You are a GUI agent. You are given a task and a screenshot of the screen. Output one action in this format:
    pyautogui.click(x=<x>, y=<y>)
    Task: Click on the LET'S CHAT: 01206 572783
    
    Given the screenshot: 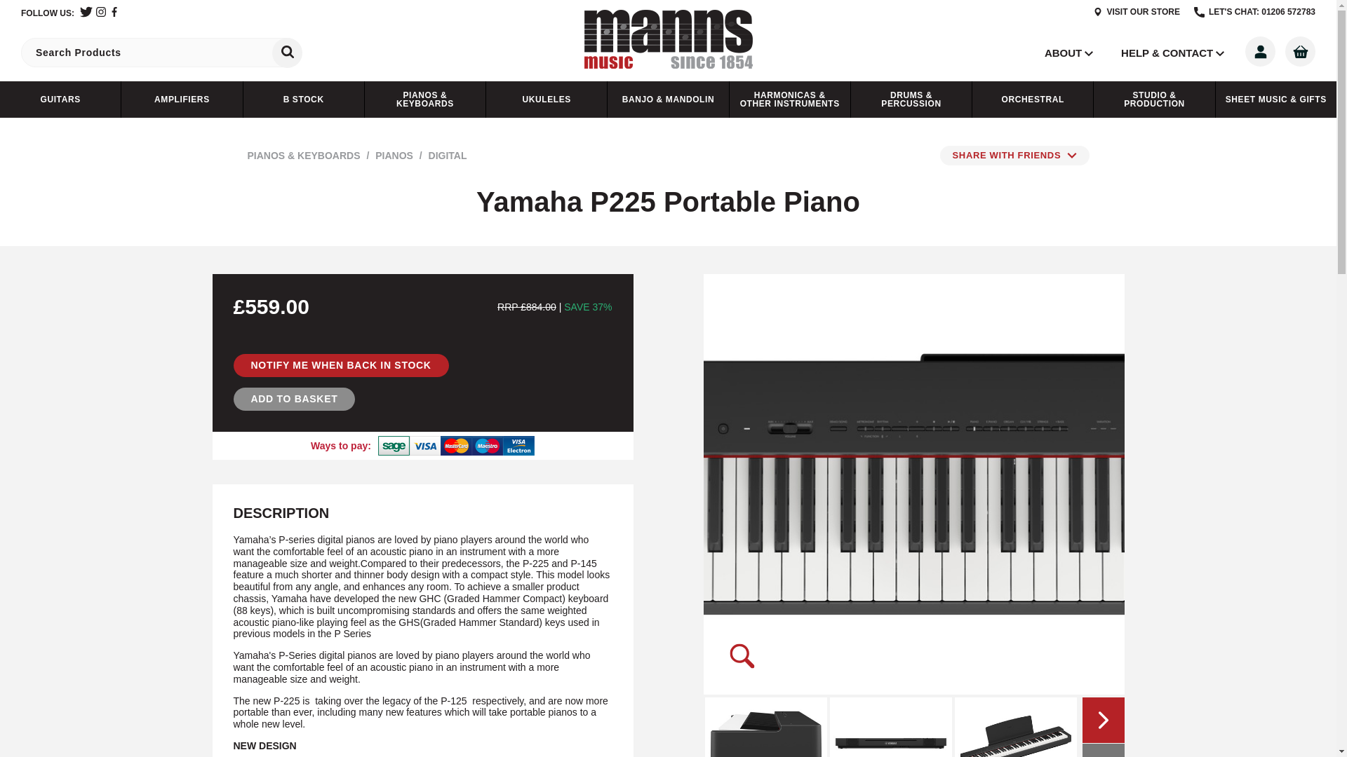 What is the action you would take?
    pyautogui.click(x=1254, y=11)
    